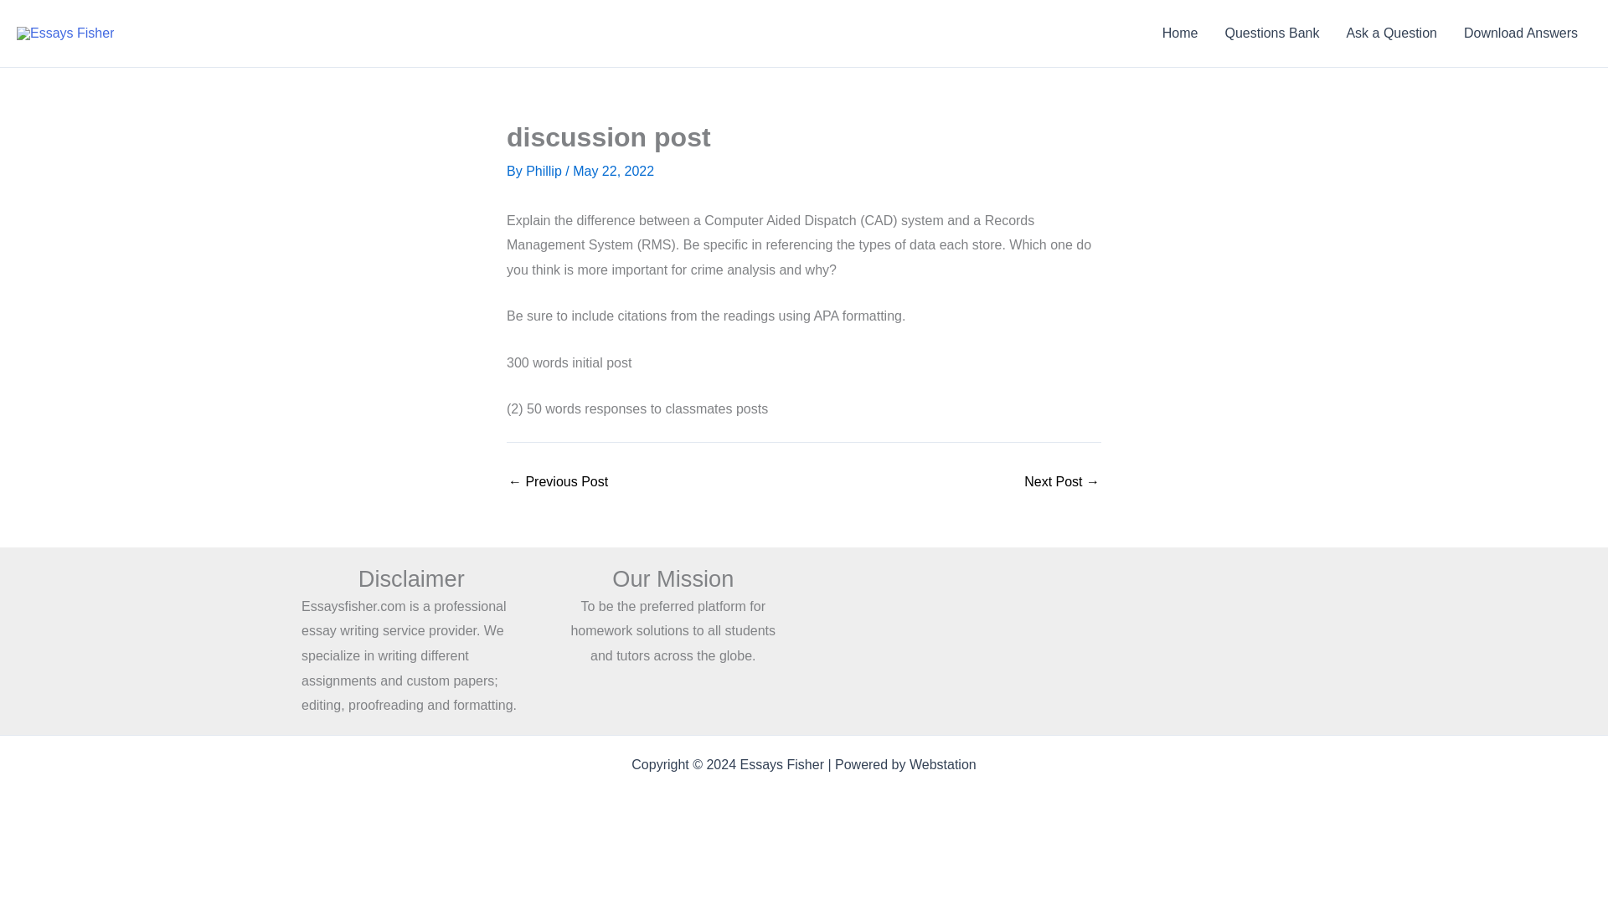 This screenshot has height=904, width=1608. What do you see at coordinates (1521, 33) in the screenshot?
I see `Download Answers` at bounding box center [1521, 33].